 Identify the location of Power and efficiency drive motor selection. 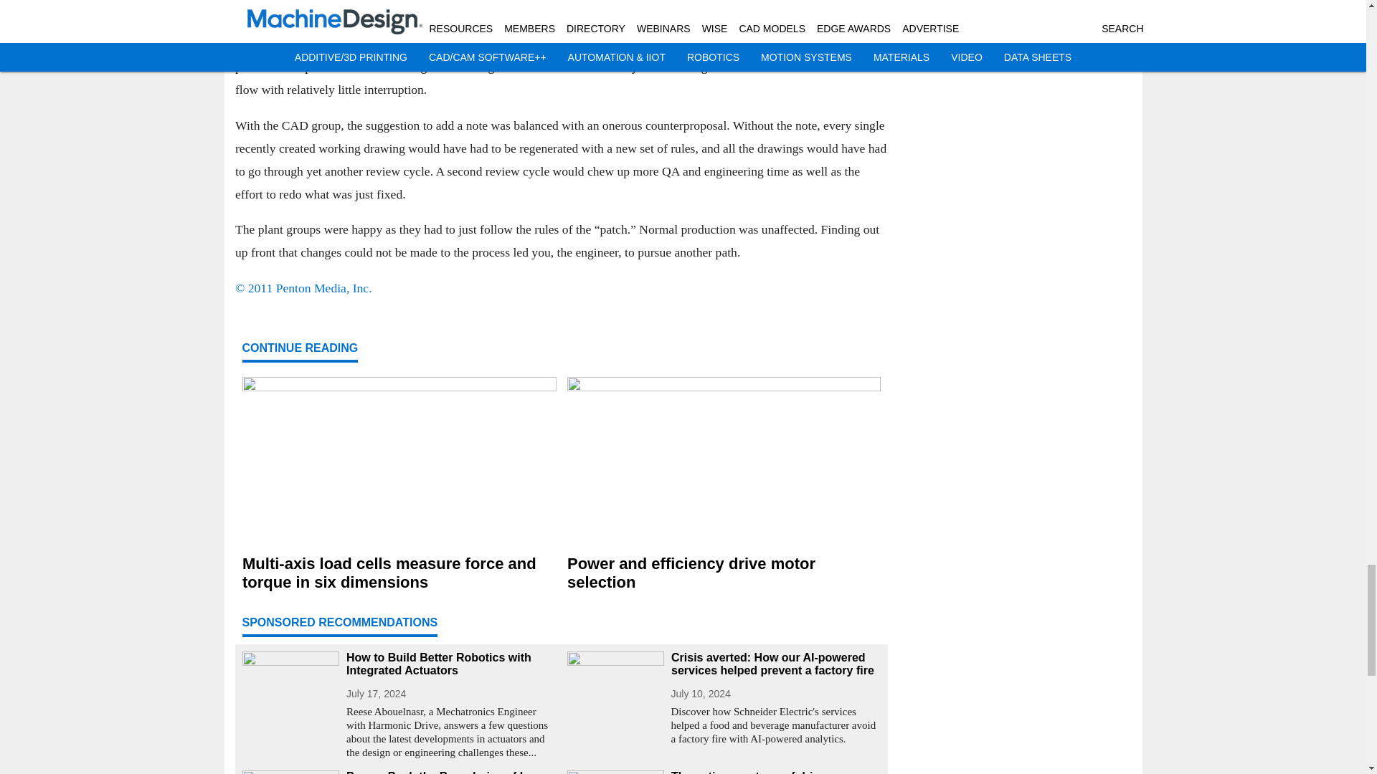
(723, 573).